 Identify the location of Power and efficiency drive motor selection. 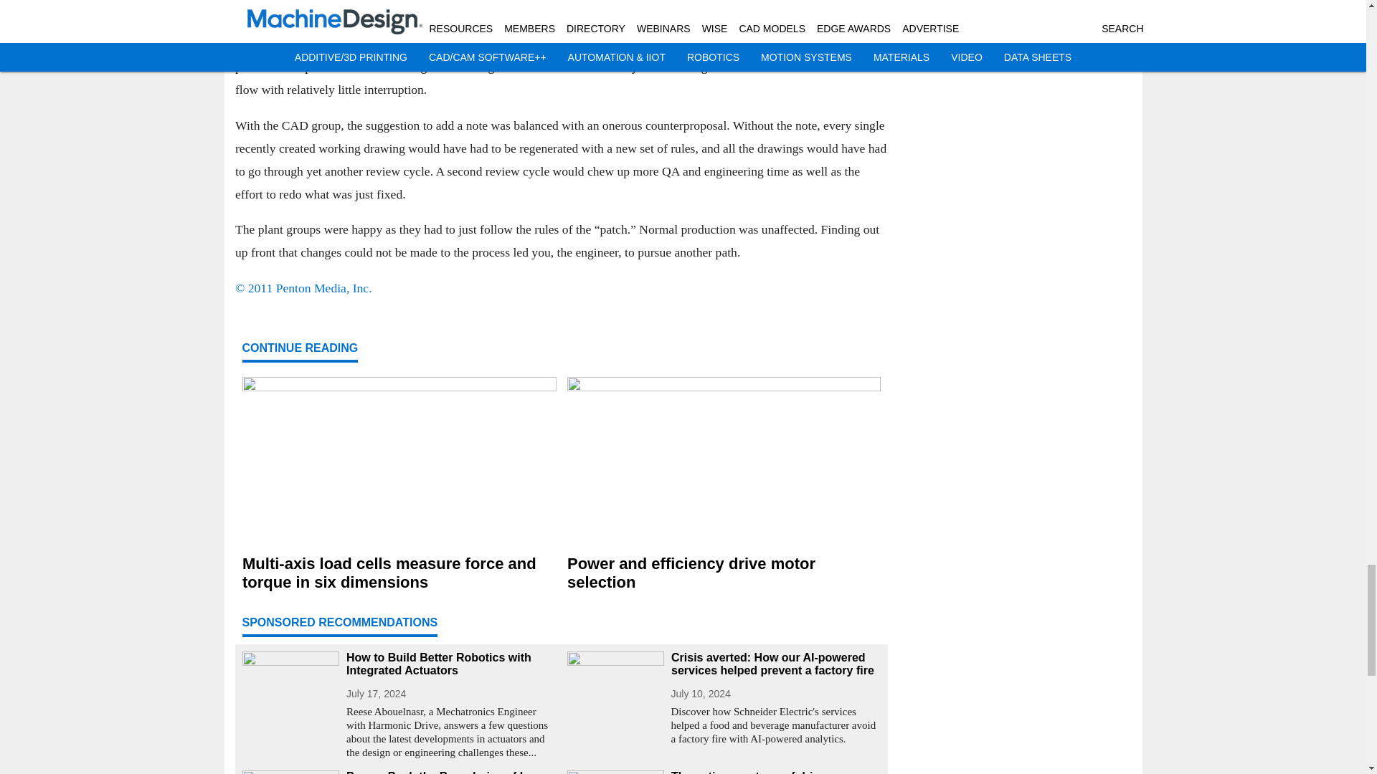
(723, 573).